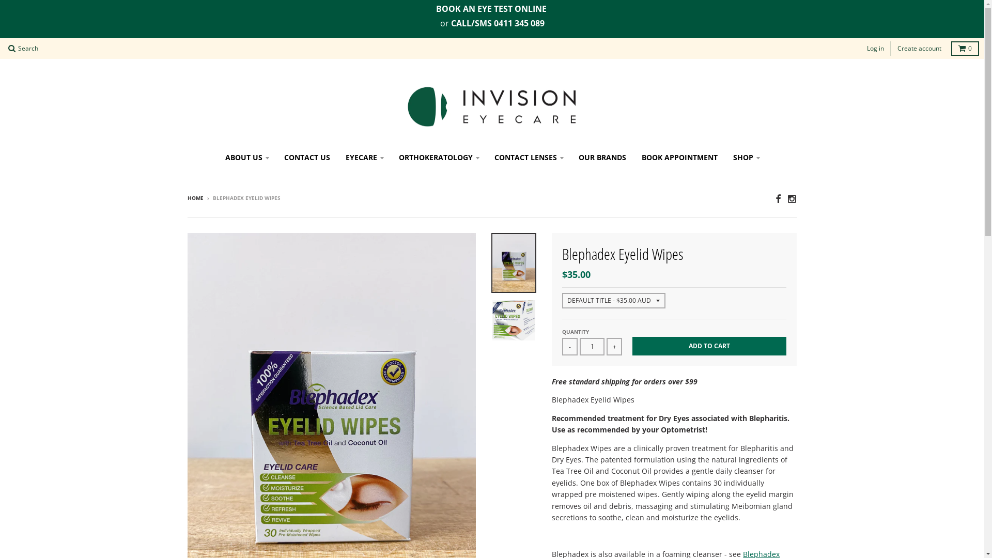 This screenshot has height=558, width=992. What do you see at coordinates (709, 346) in the screenshot?
I see `ADD TO CART` at bounding box center [709, 346].